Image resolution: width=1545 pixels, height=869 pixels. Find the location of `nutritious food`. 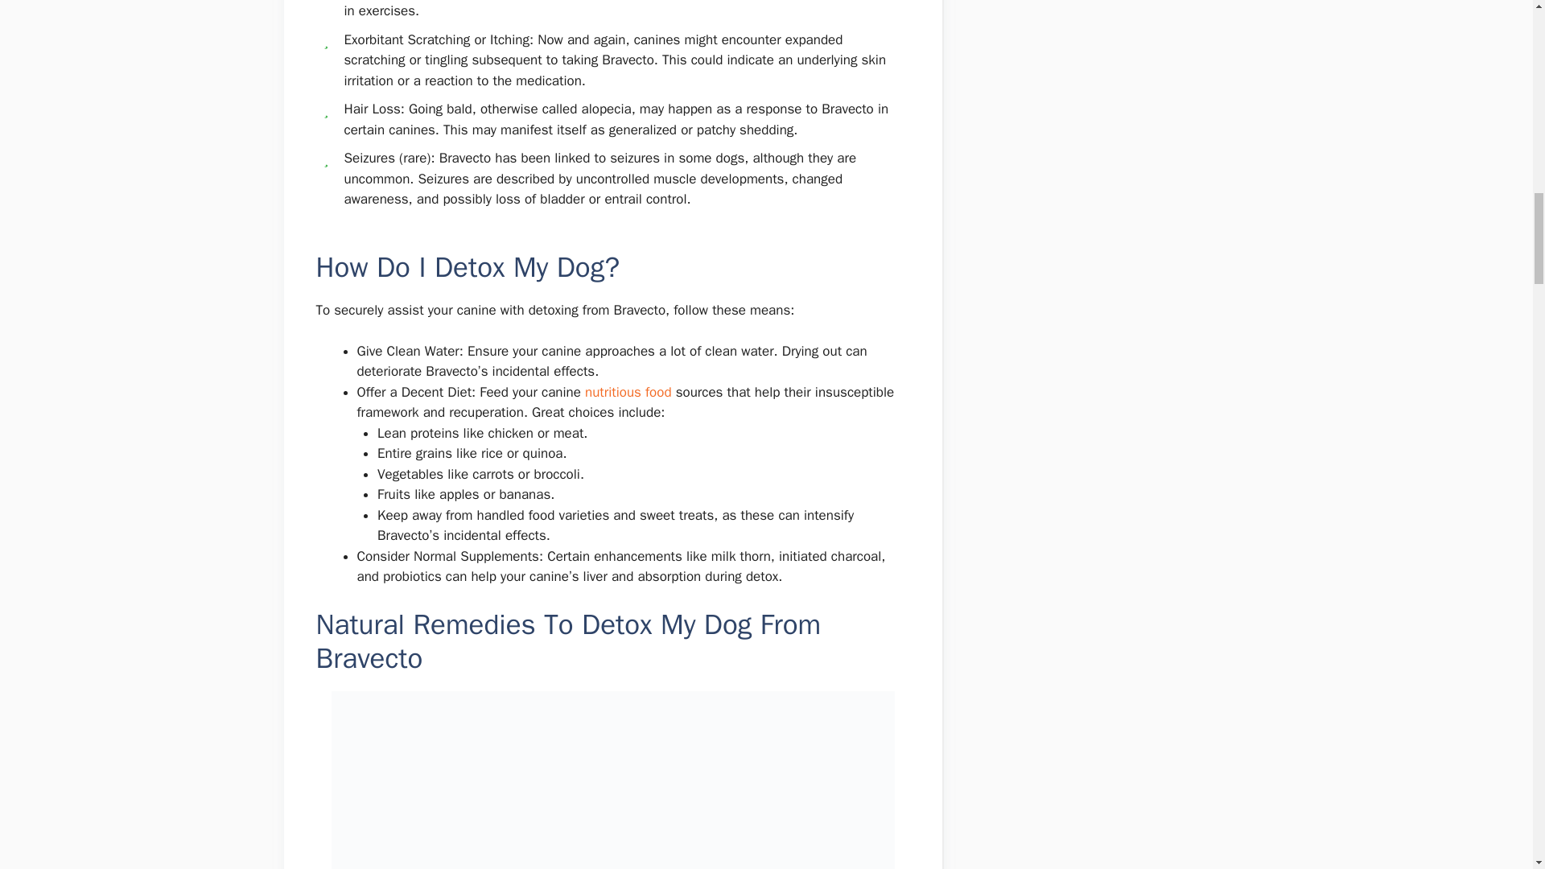

nutritious food is located at coordinates (631, 392).